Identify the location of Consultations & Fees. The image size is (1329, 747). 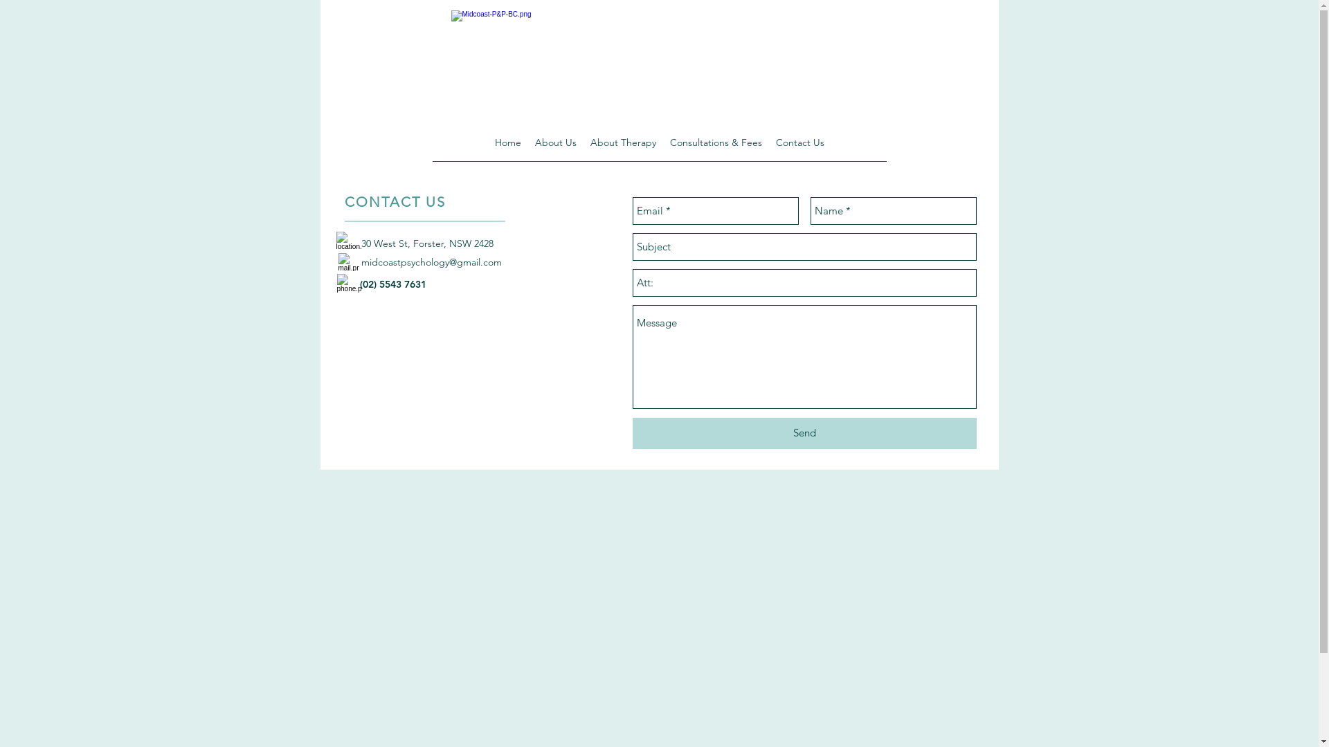
(716, 142).